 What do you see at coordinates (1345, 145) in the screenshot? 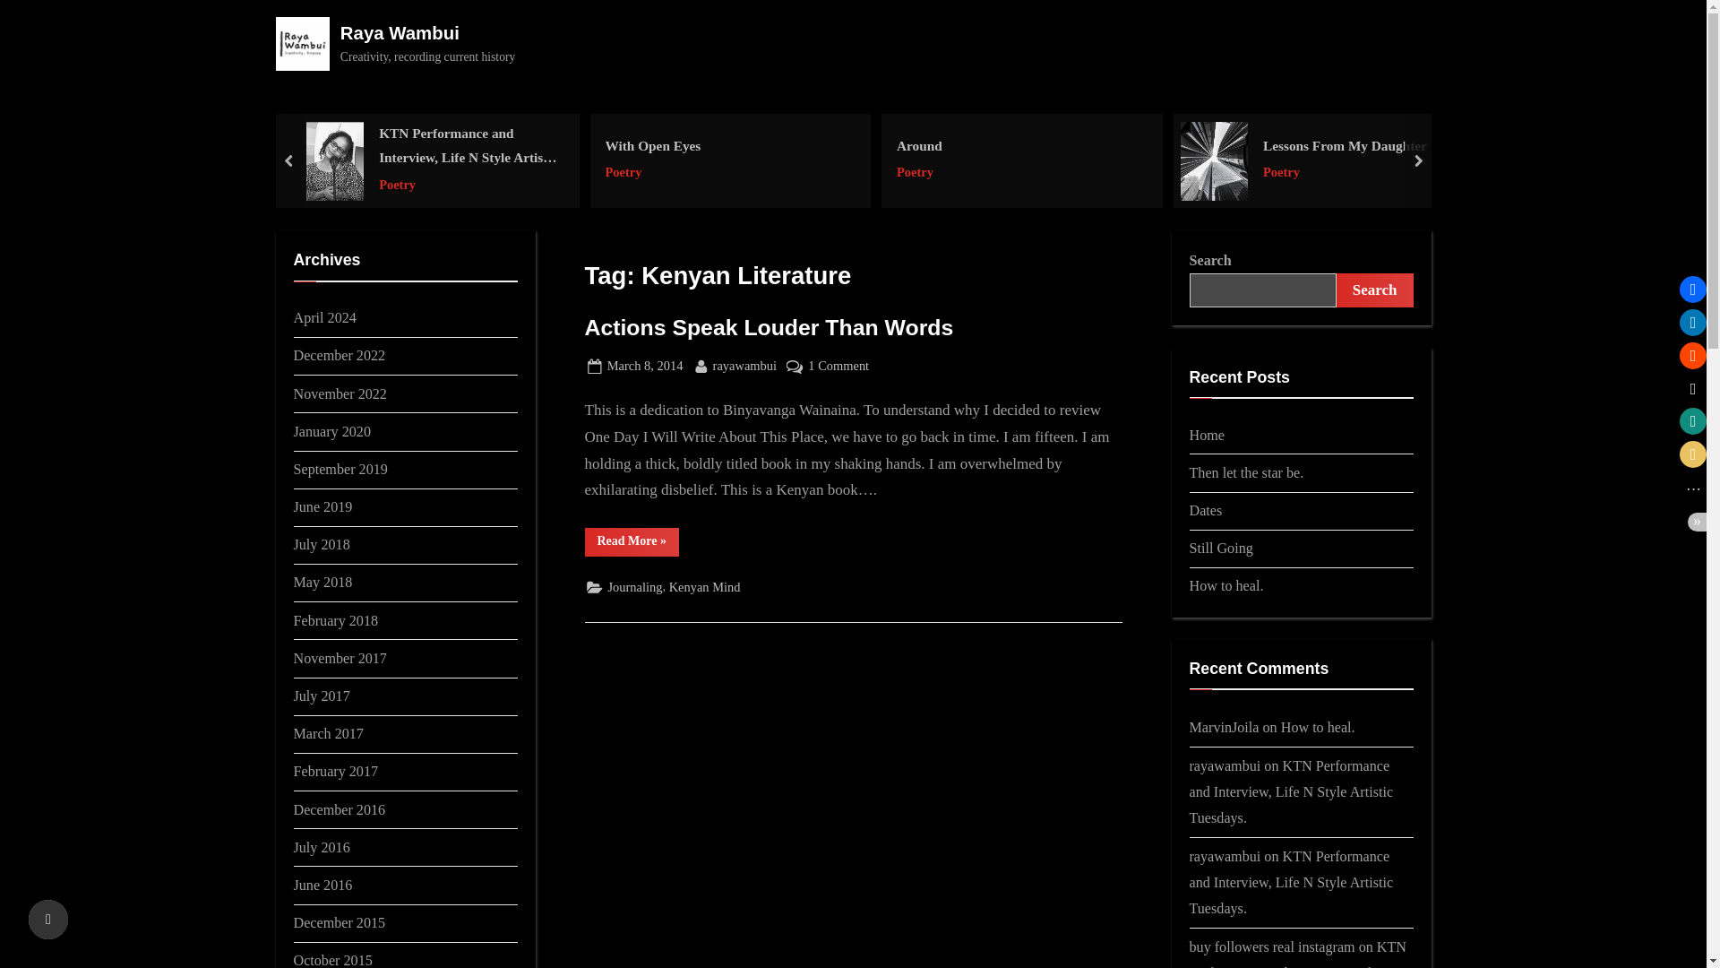
I see `Lessons From My Daughter` at bounding box center [1345, 145].